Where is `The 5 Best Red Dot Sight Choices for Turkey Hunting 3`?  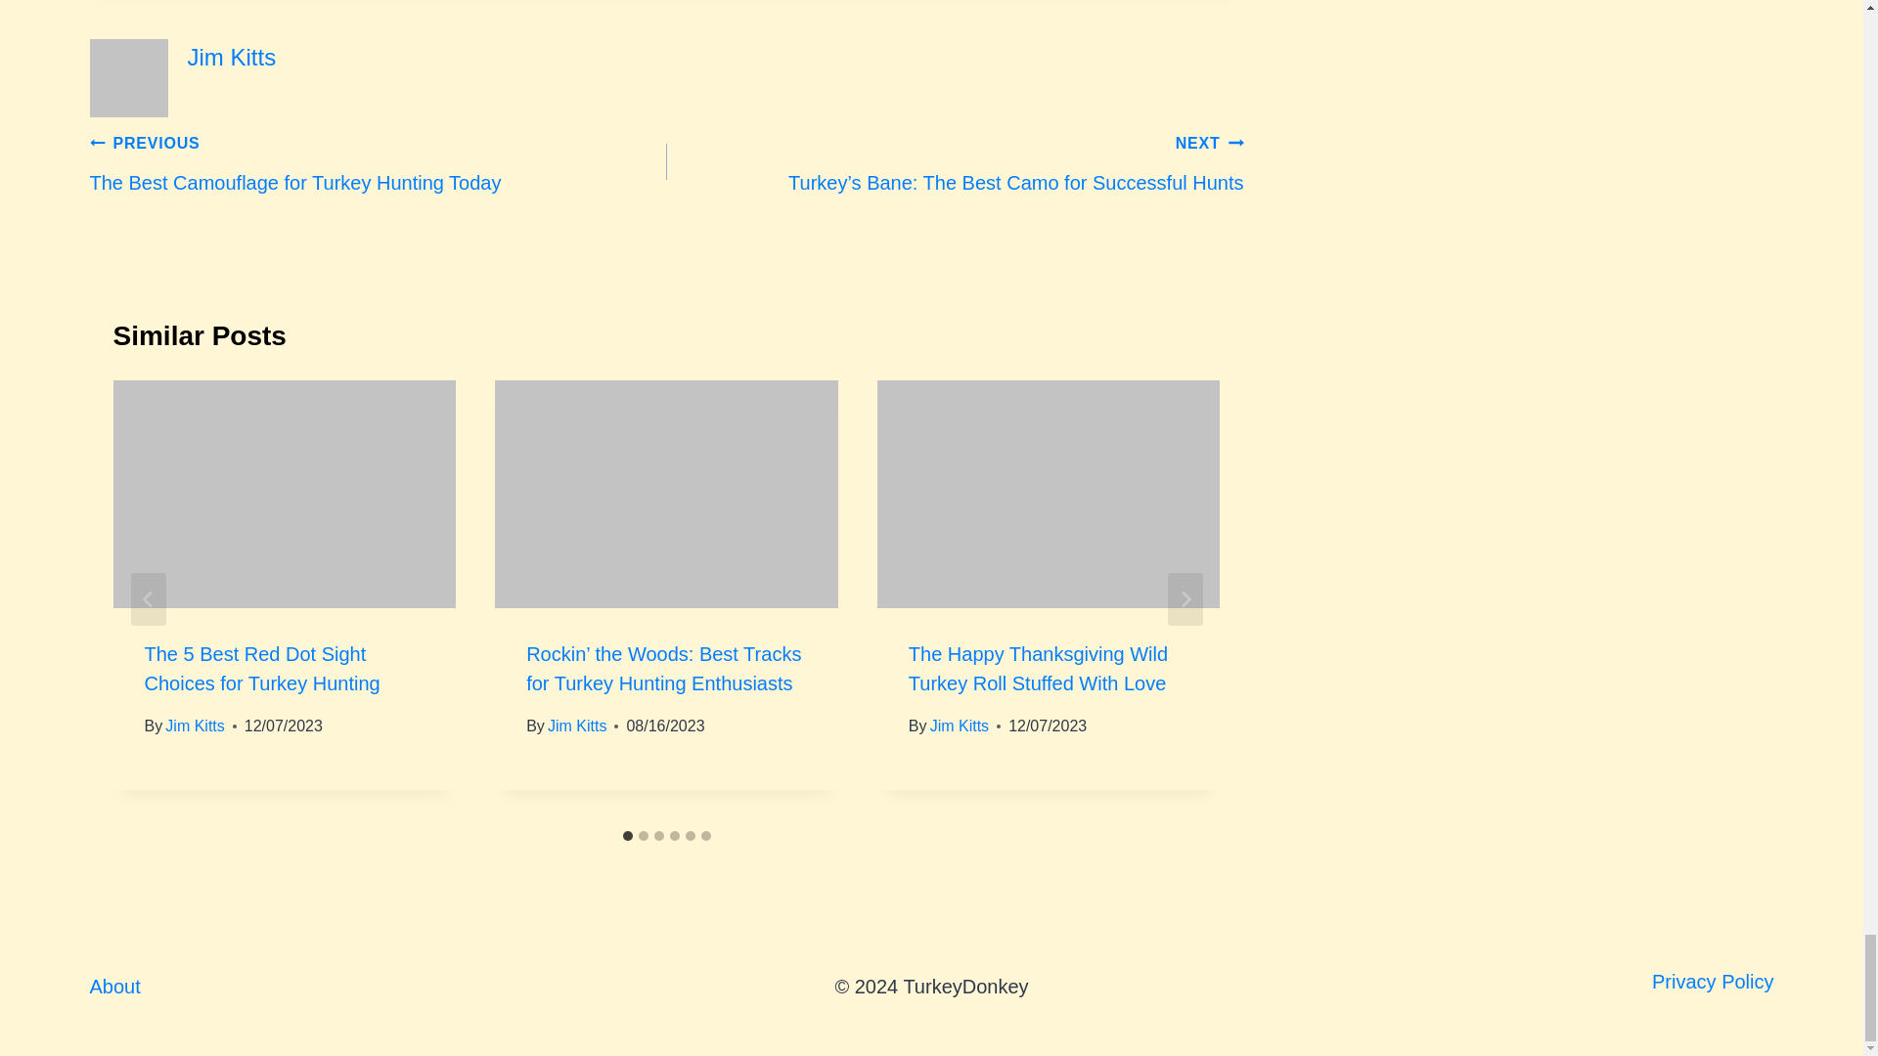 The 5 Best Red Dot Sight Choices for Turkey Hunting 3 is located at coordinates (284, 495).